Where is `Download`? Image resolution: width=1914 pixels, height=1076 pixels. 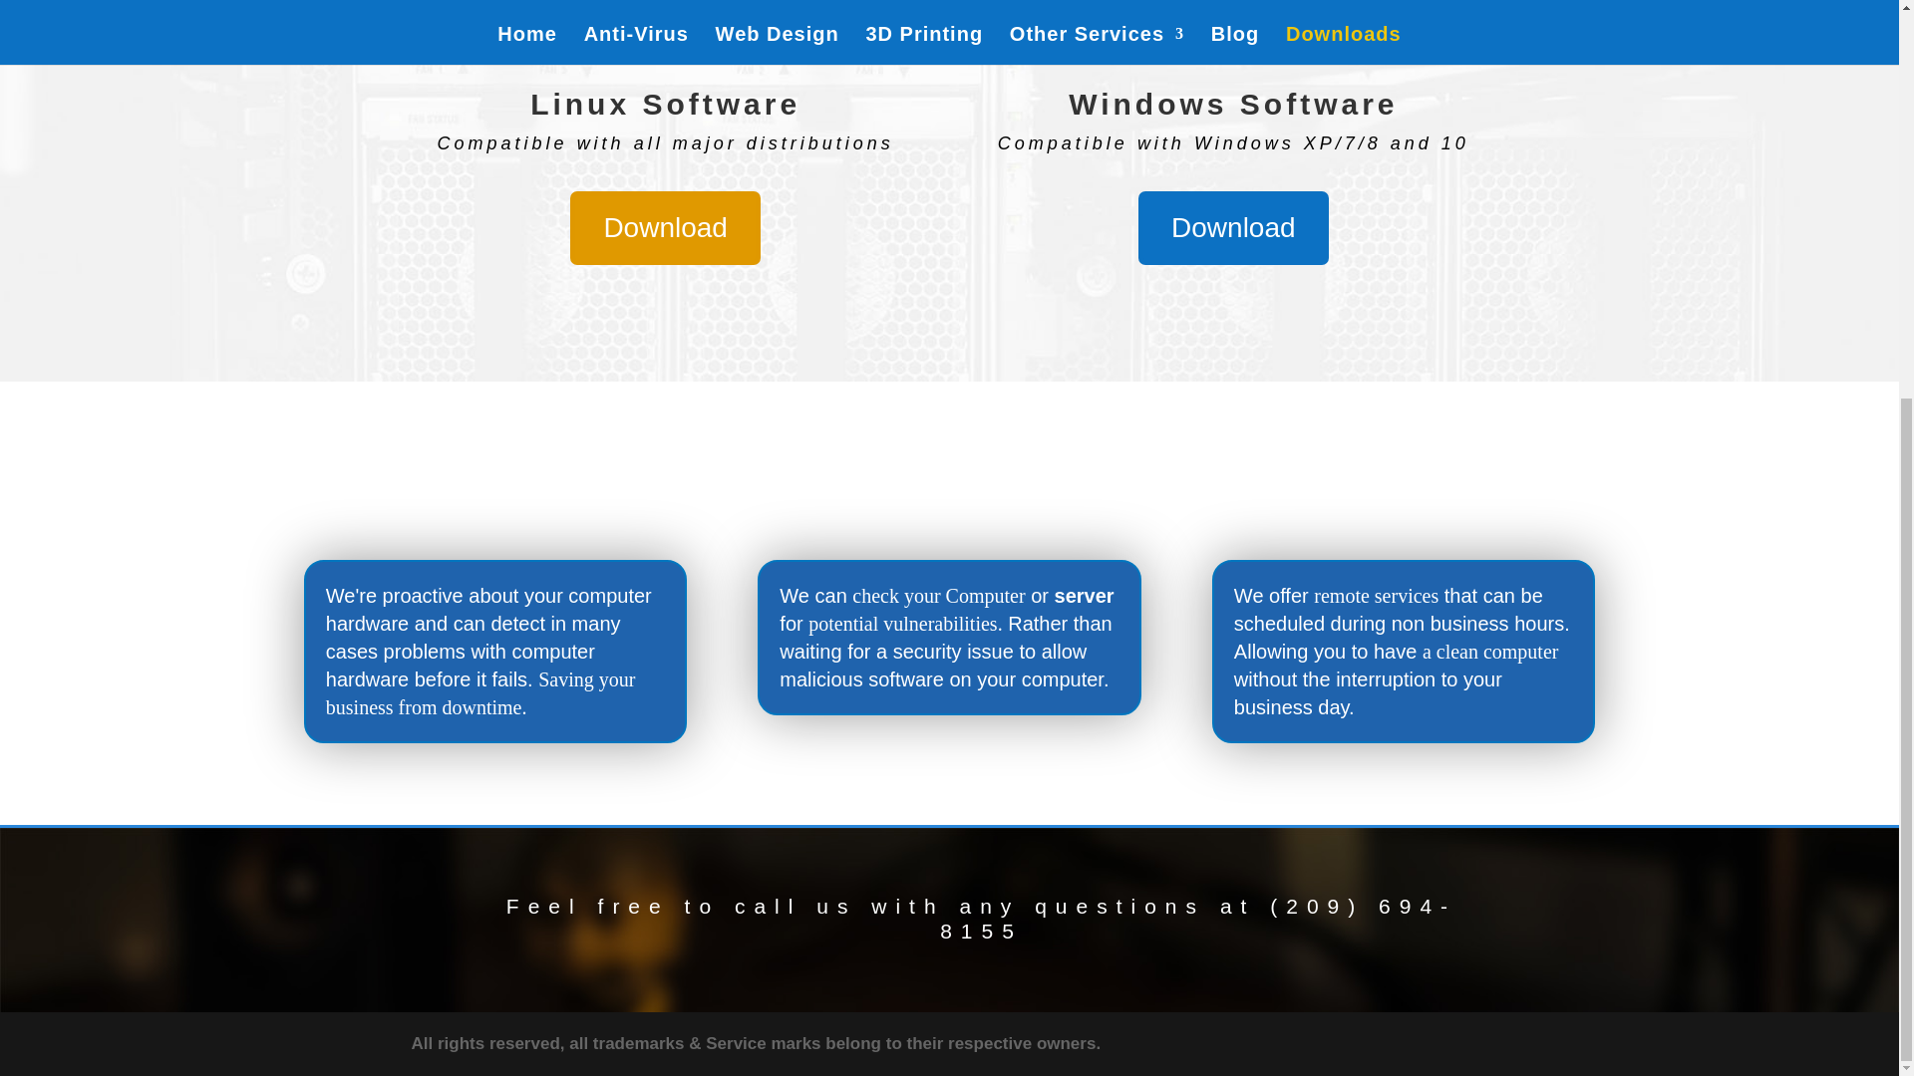
Download is located at coordinates (1233, 227).